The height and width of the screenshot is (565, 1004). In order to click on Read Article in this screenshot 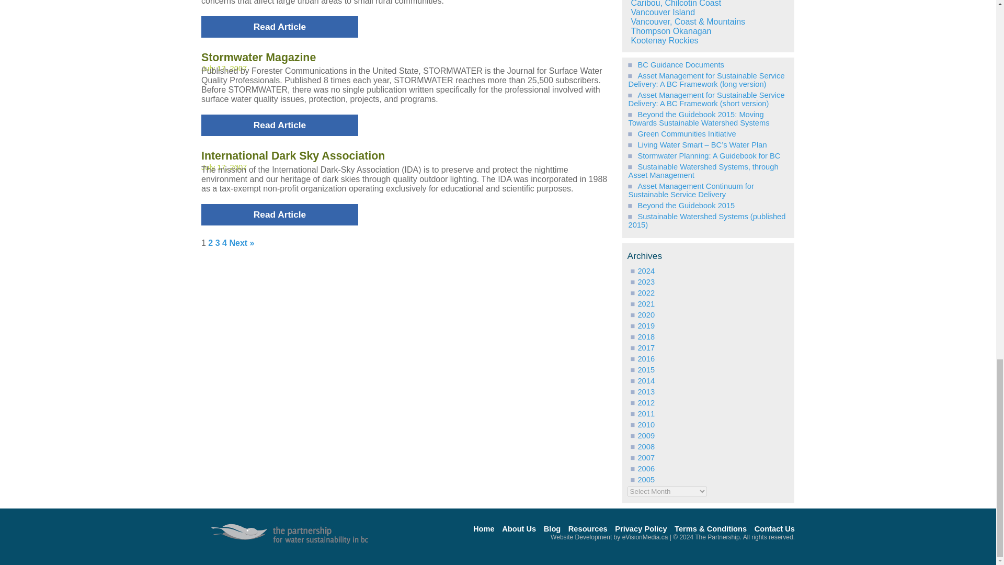, I will do `click(280, 126)`.